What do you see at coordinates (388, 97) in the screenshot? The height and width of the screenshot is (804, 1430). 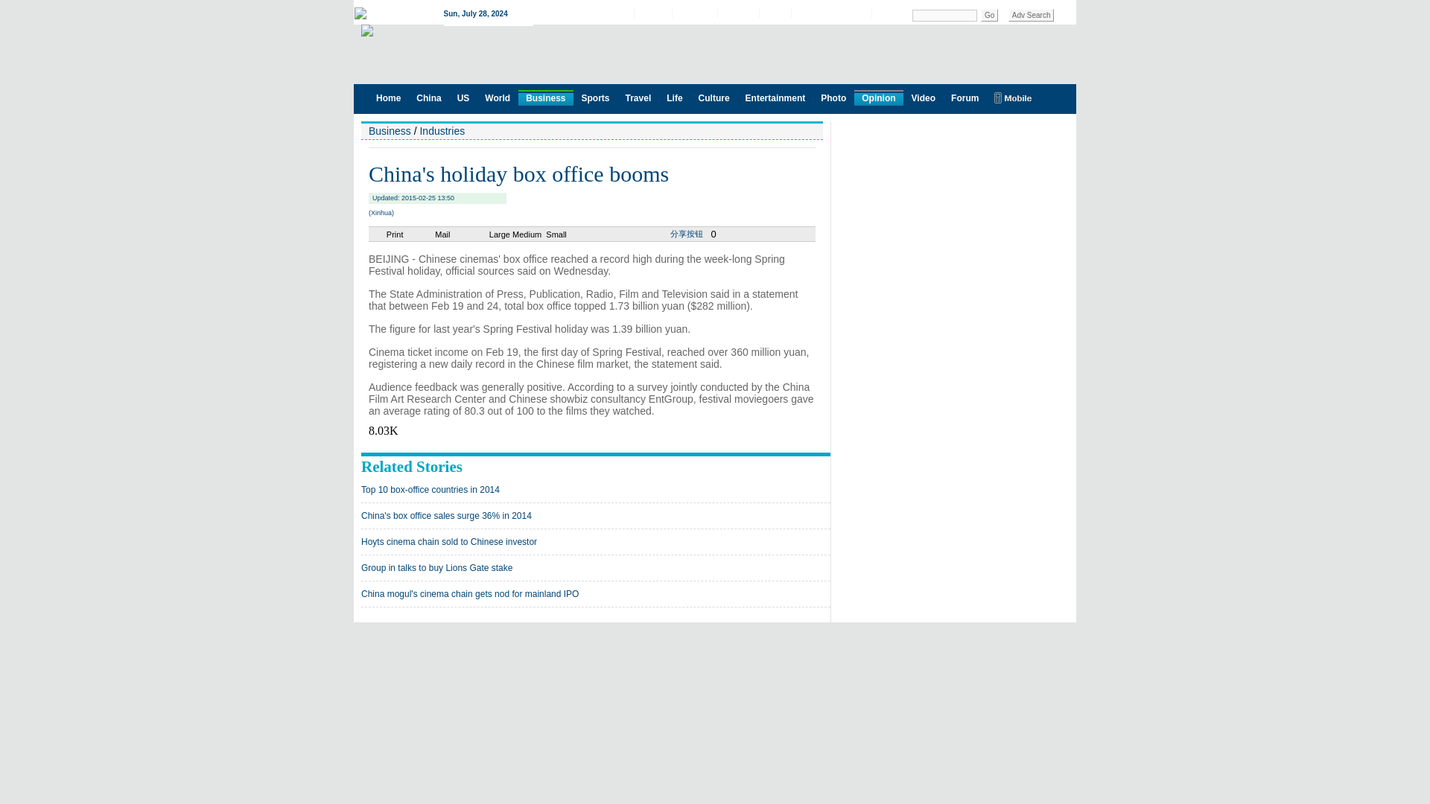 I see `Home` at bounding box center [388, 97].